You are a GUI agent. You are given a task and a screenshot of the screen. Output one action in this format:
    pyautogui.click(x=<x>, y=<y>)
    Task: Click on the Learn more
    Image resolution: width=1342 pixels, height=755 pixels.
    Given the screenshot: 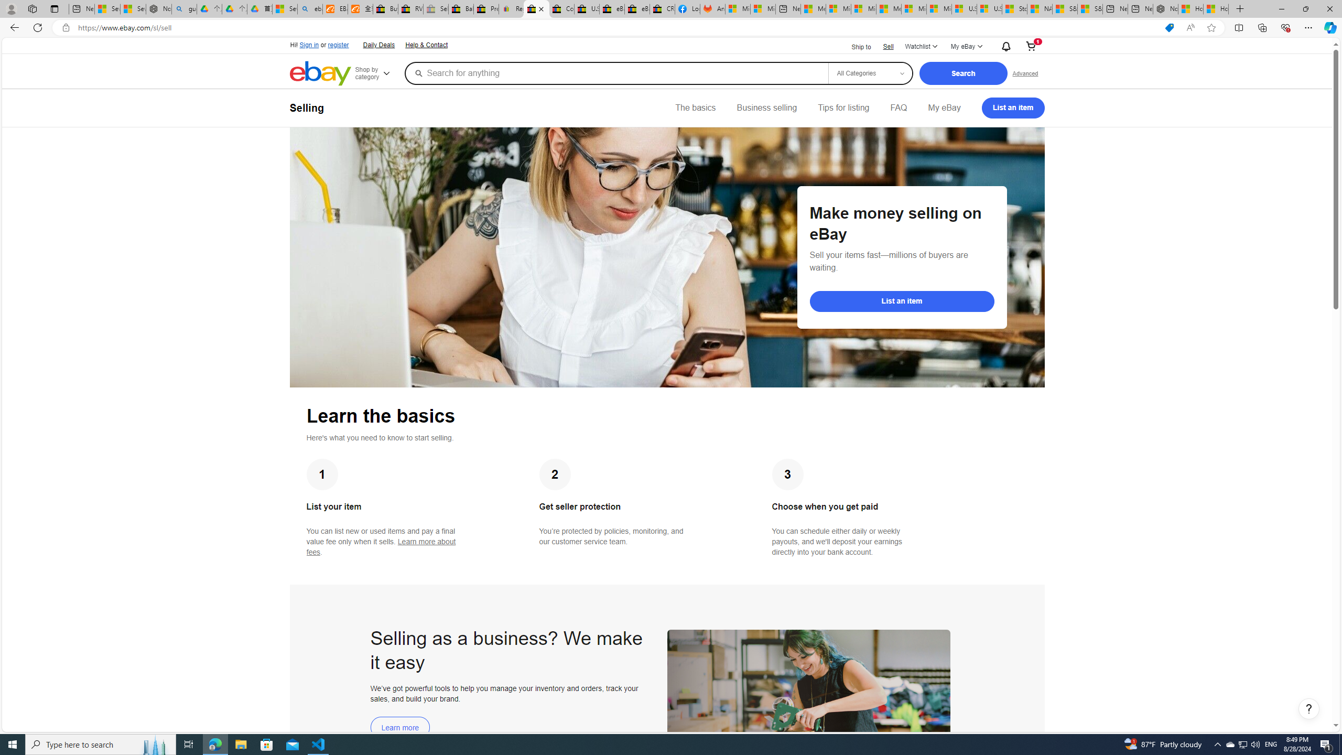 What is the action you would take?
    pyautogui.click(x=401, y=727)
    